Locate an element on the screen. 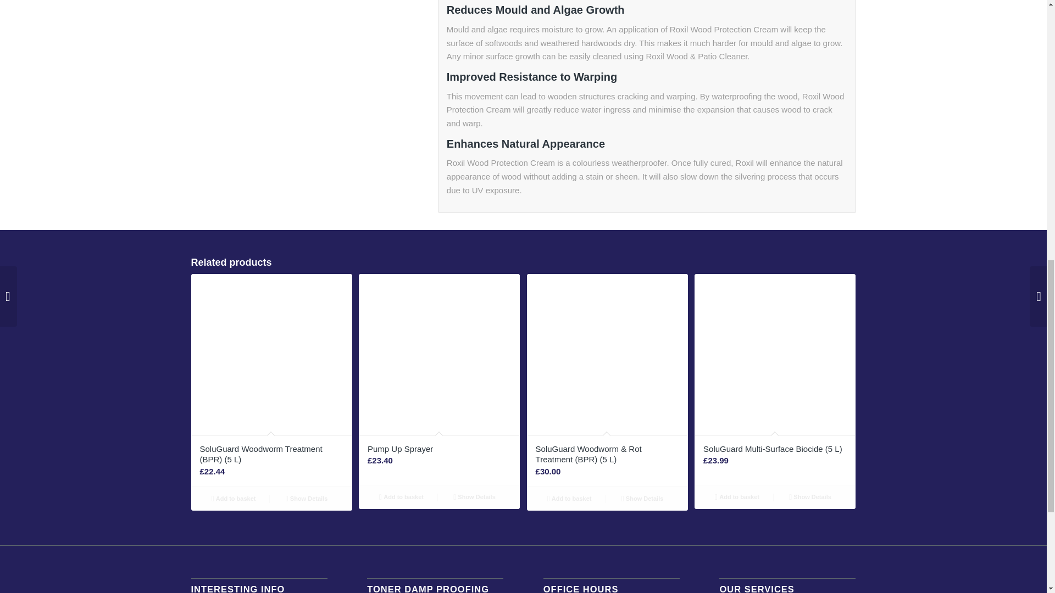  Add to basket is located at coordinates (401, 496).